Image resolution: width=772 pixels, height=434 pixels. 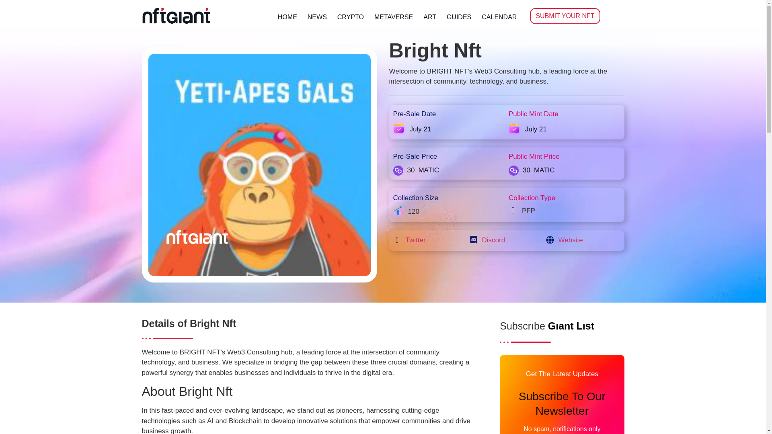 What do you see at coordinates (317, 17) in the screenshot?
I see `NEWS` at bounding box center [317, 17].